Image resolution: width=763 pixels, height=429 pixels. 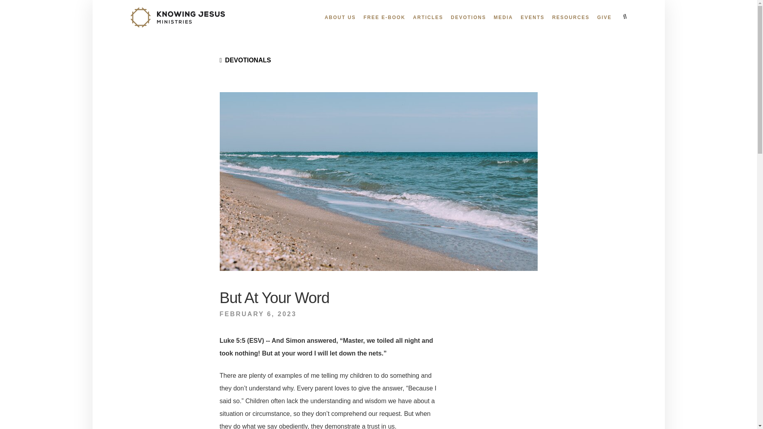 What do you see at coordinates (503, 17) in the screenshot?
I see `MEDIA` at bounding box center [503, 17].